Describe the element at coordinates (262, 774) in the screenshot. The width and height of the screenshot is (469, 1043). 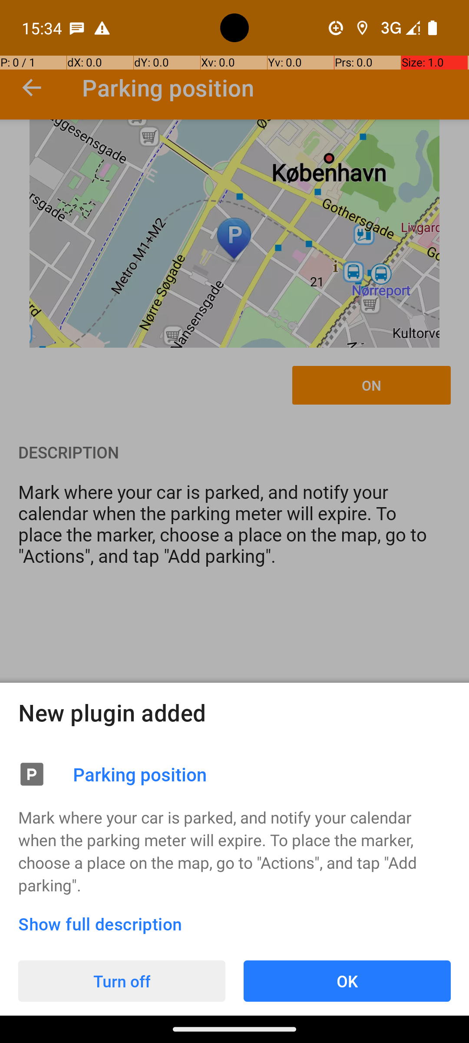
I see `Parking position` at that location.